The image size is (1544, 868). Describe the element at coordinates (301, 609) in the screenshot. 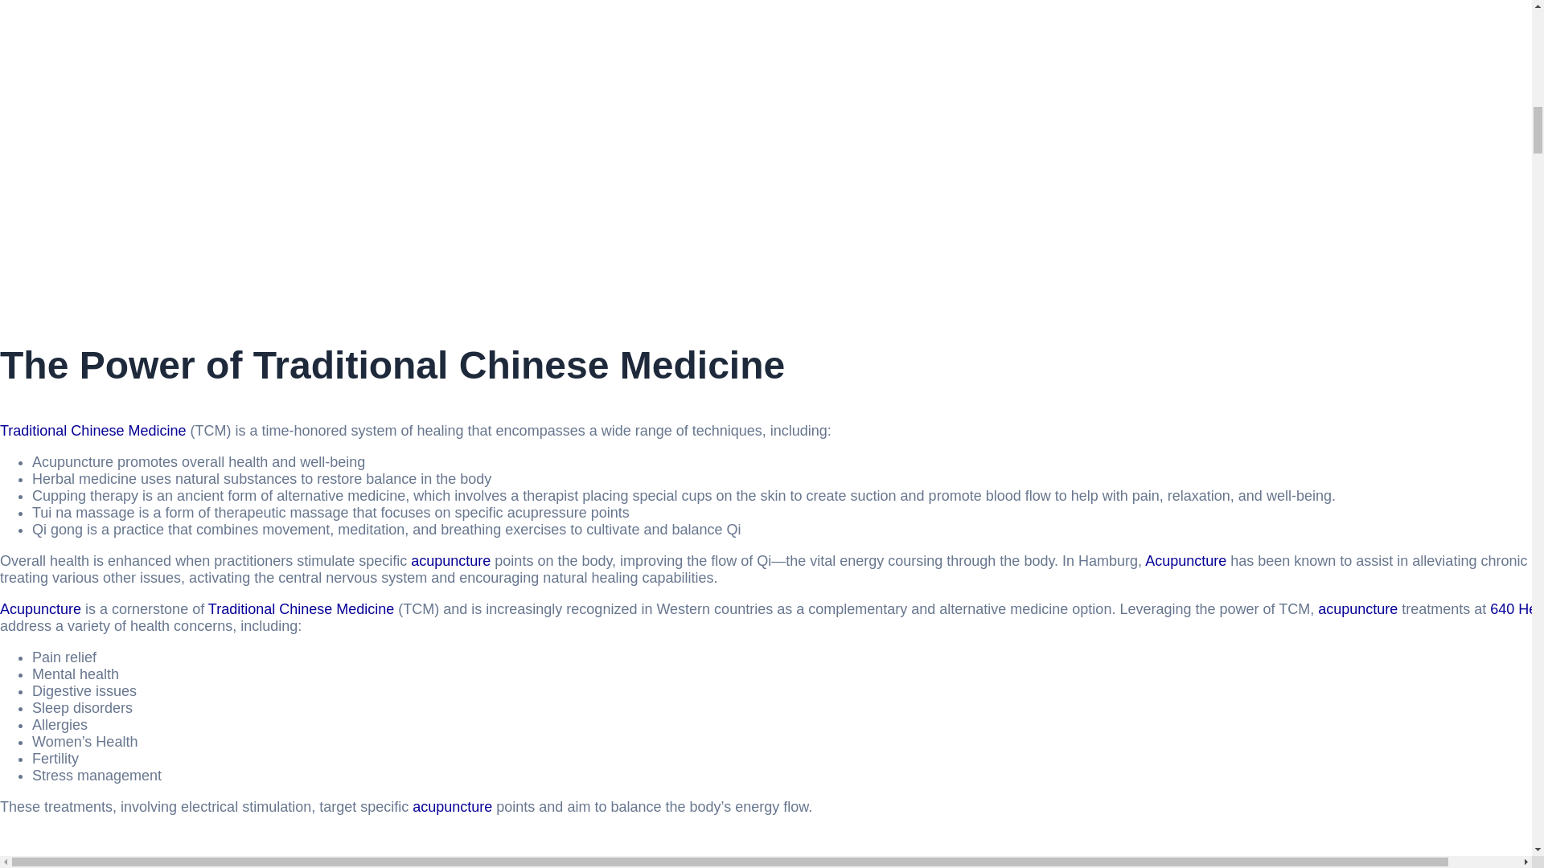

I see `Learn more about TCM` at that location.